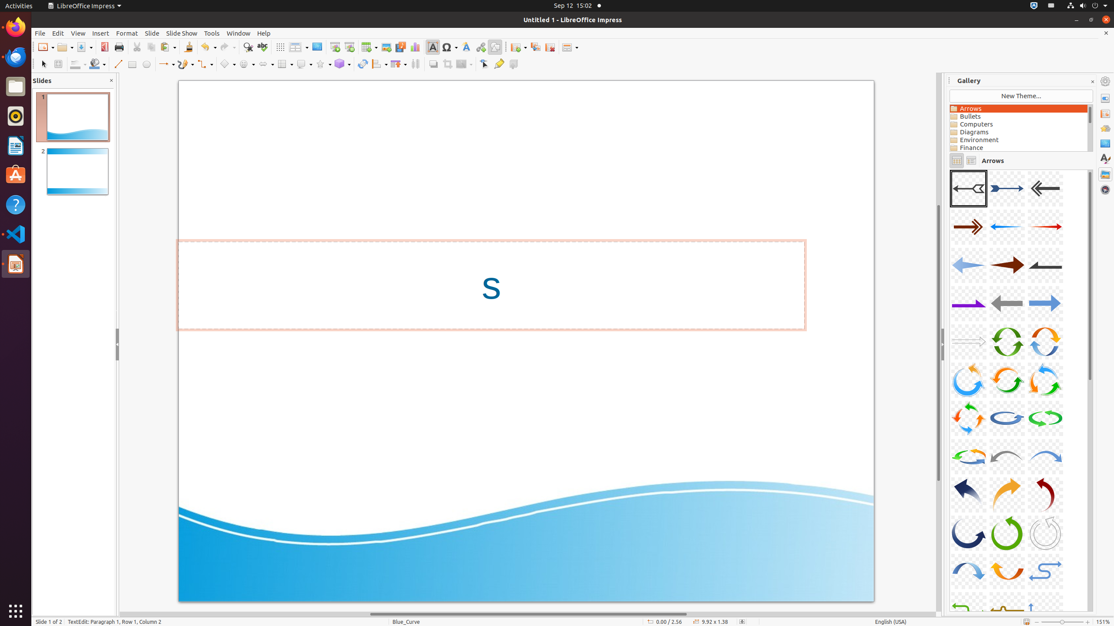  Describe the element at coordinates (262, 47) in the screenshot. I see `Spelling` at that location.